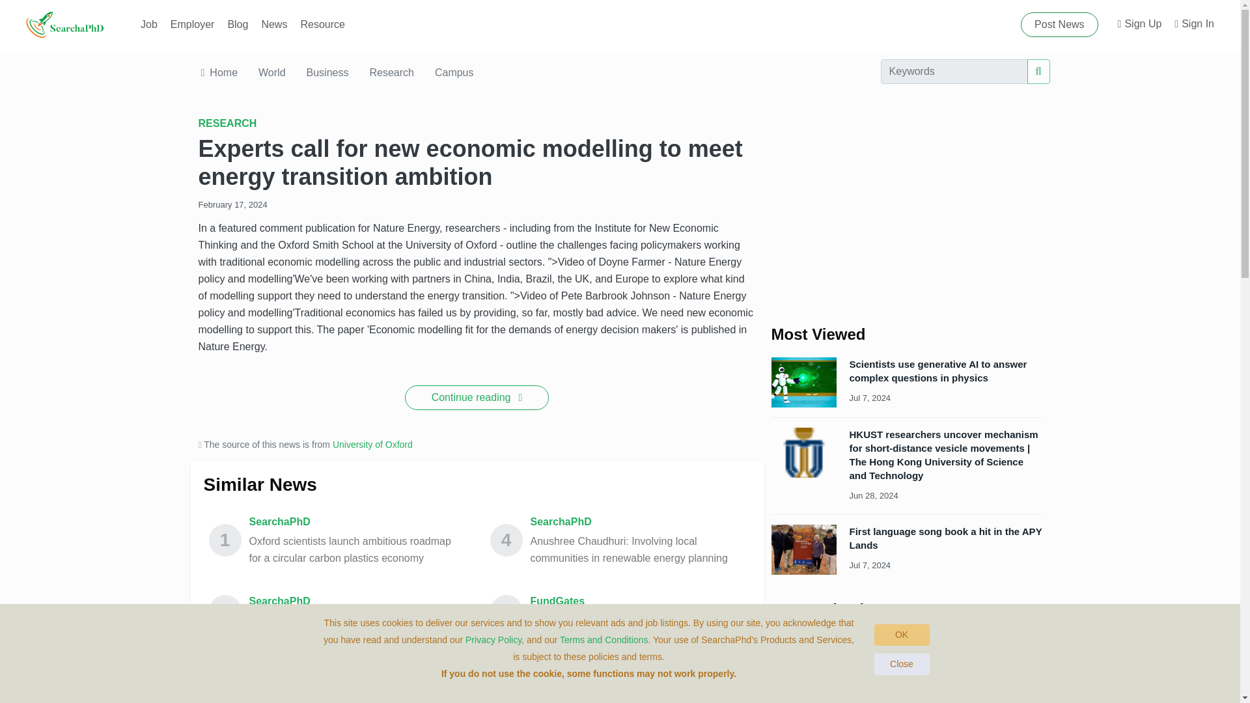  What do you see at coordinates (148, 25) in the screenshot?
I see `Meeting the clean energy needs of tomorrow` at bounding box center [148, 25].